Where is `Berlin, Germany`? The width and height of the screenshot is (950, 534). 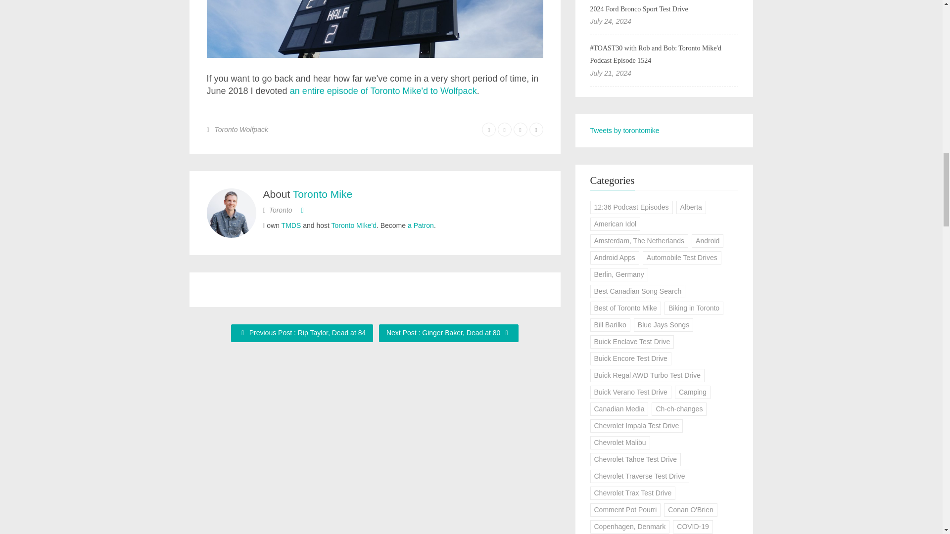
Berlin, Germany is located at coordinates (618, 275).